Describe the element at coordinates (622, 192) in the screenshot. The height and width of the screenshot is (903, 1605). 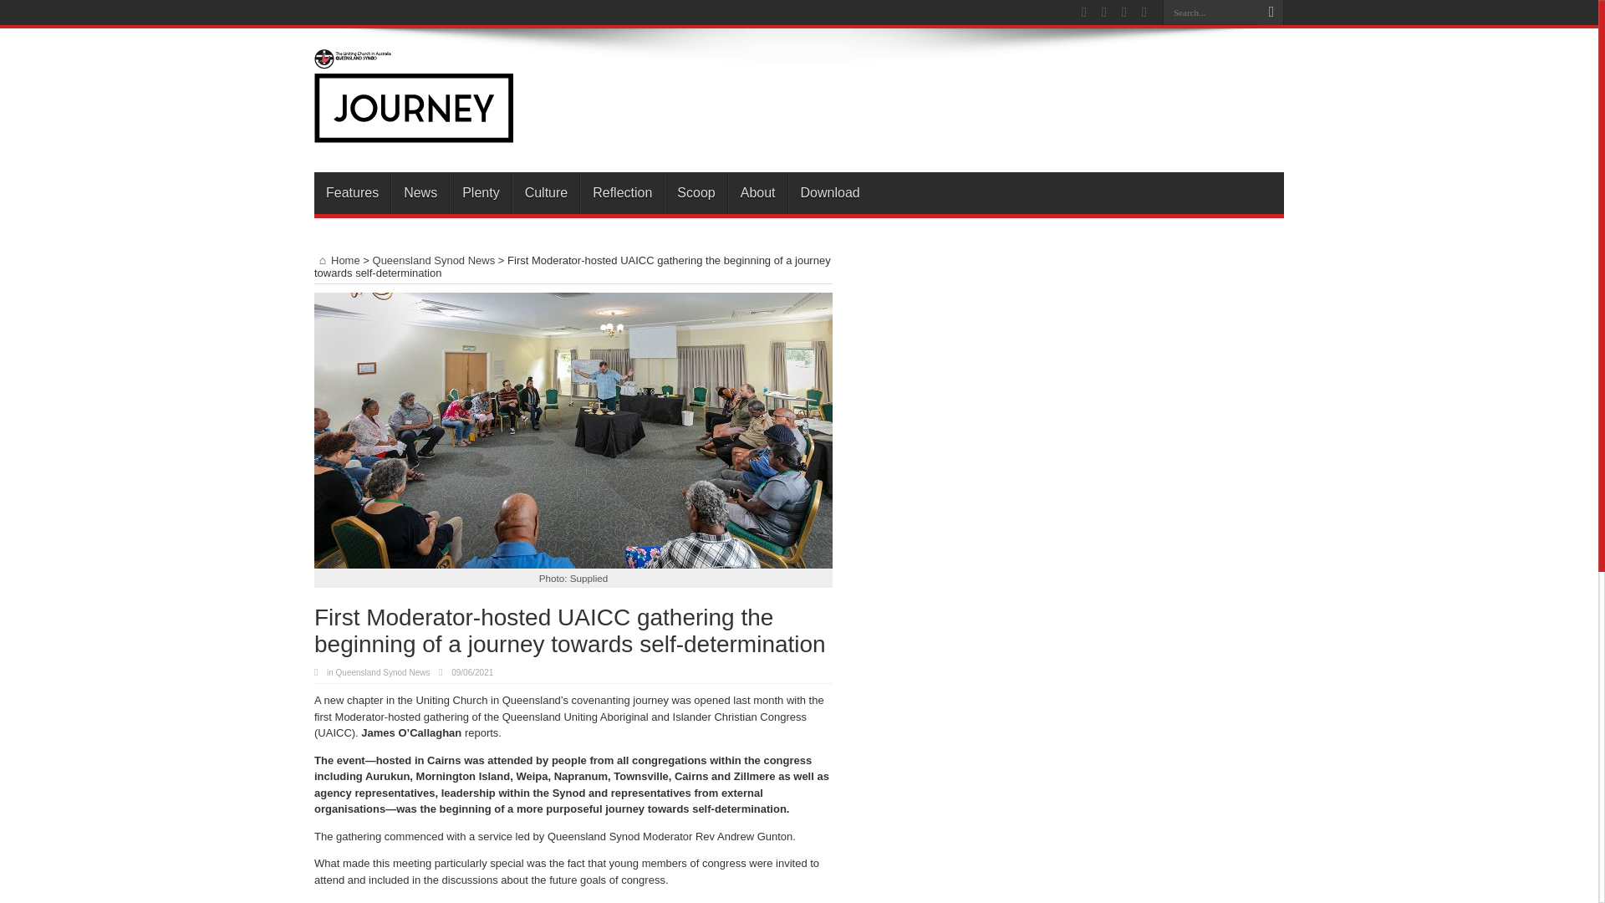
I see `Reflection` at that location.